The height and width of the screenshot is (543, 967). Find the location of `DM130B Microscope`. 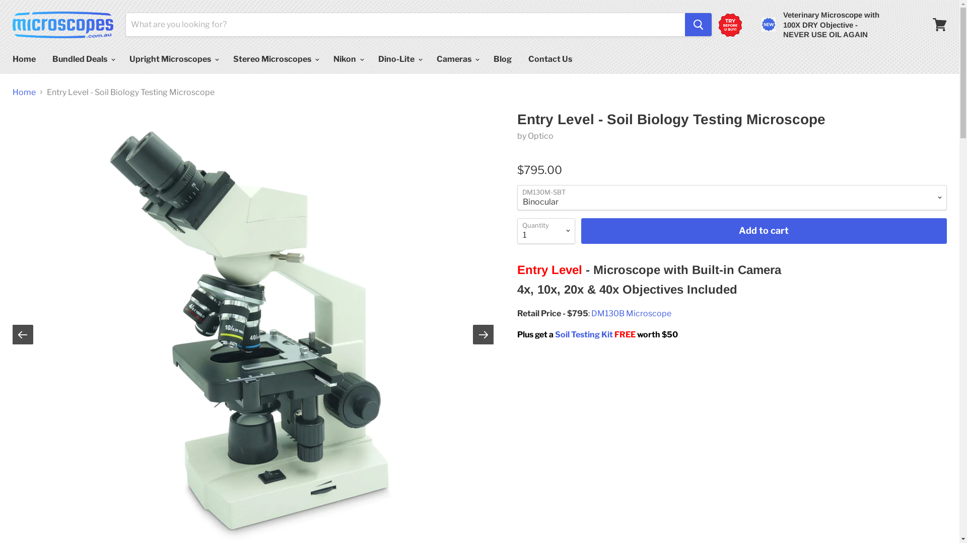

DM130B Microscope is located at coordinates (632, 314).